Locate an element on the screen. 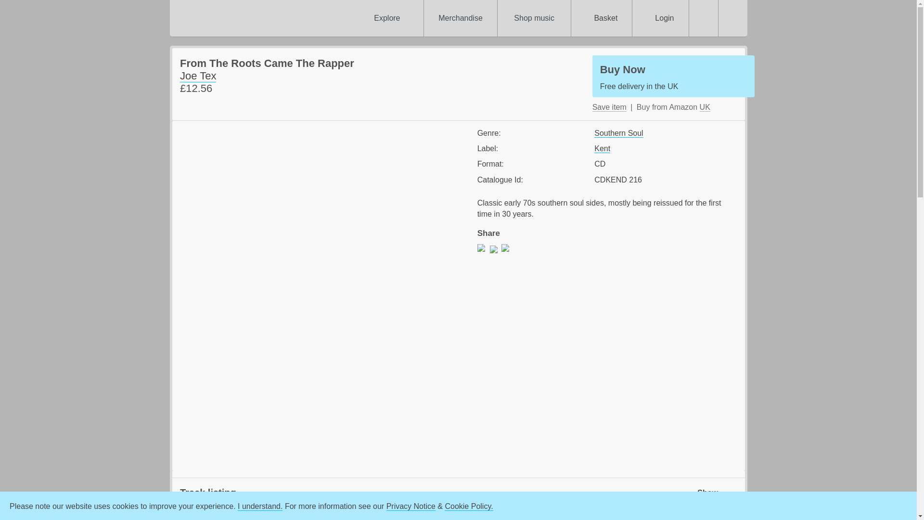 This screenshot has width=924, height=520. Basket is located at coordinates (609, 107).